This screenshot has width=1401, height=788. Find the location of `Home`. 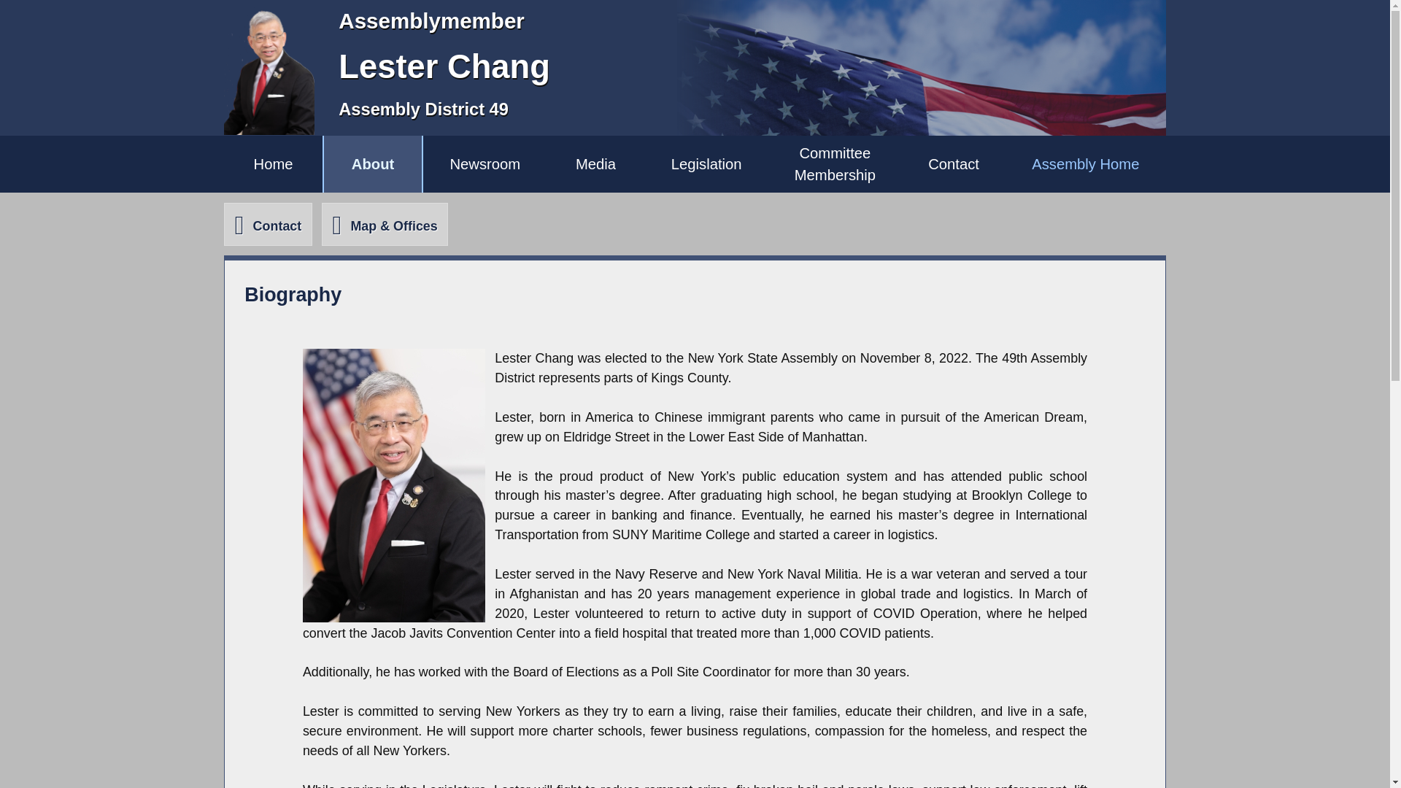

Home is located at coordinates (954, 163).